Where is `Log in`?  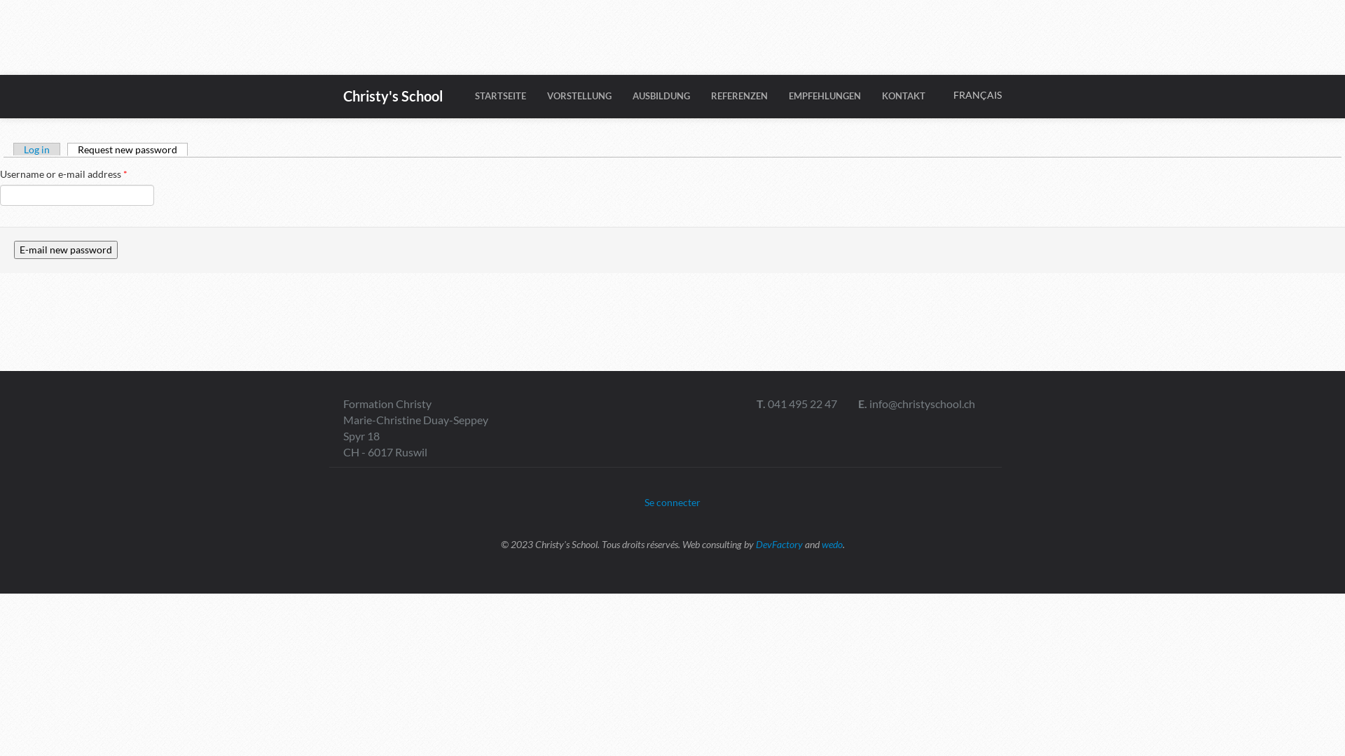 Log in is located at coordinates (36, 149).